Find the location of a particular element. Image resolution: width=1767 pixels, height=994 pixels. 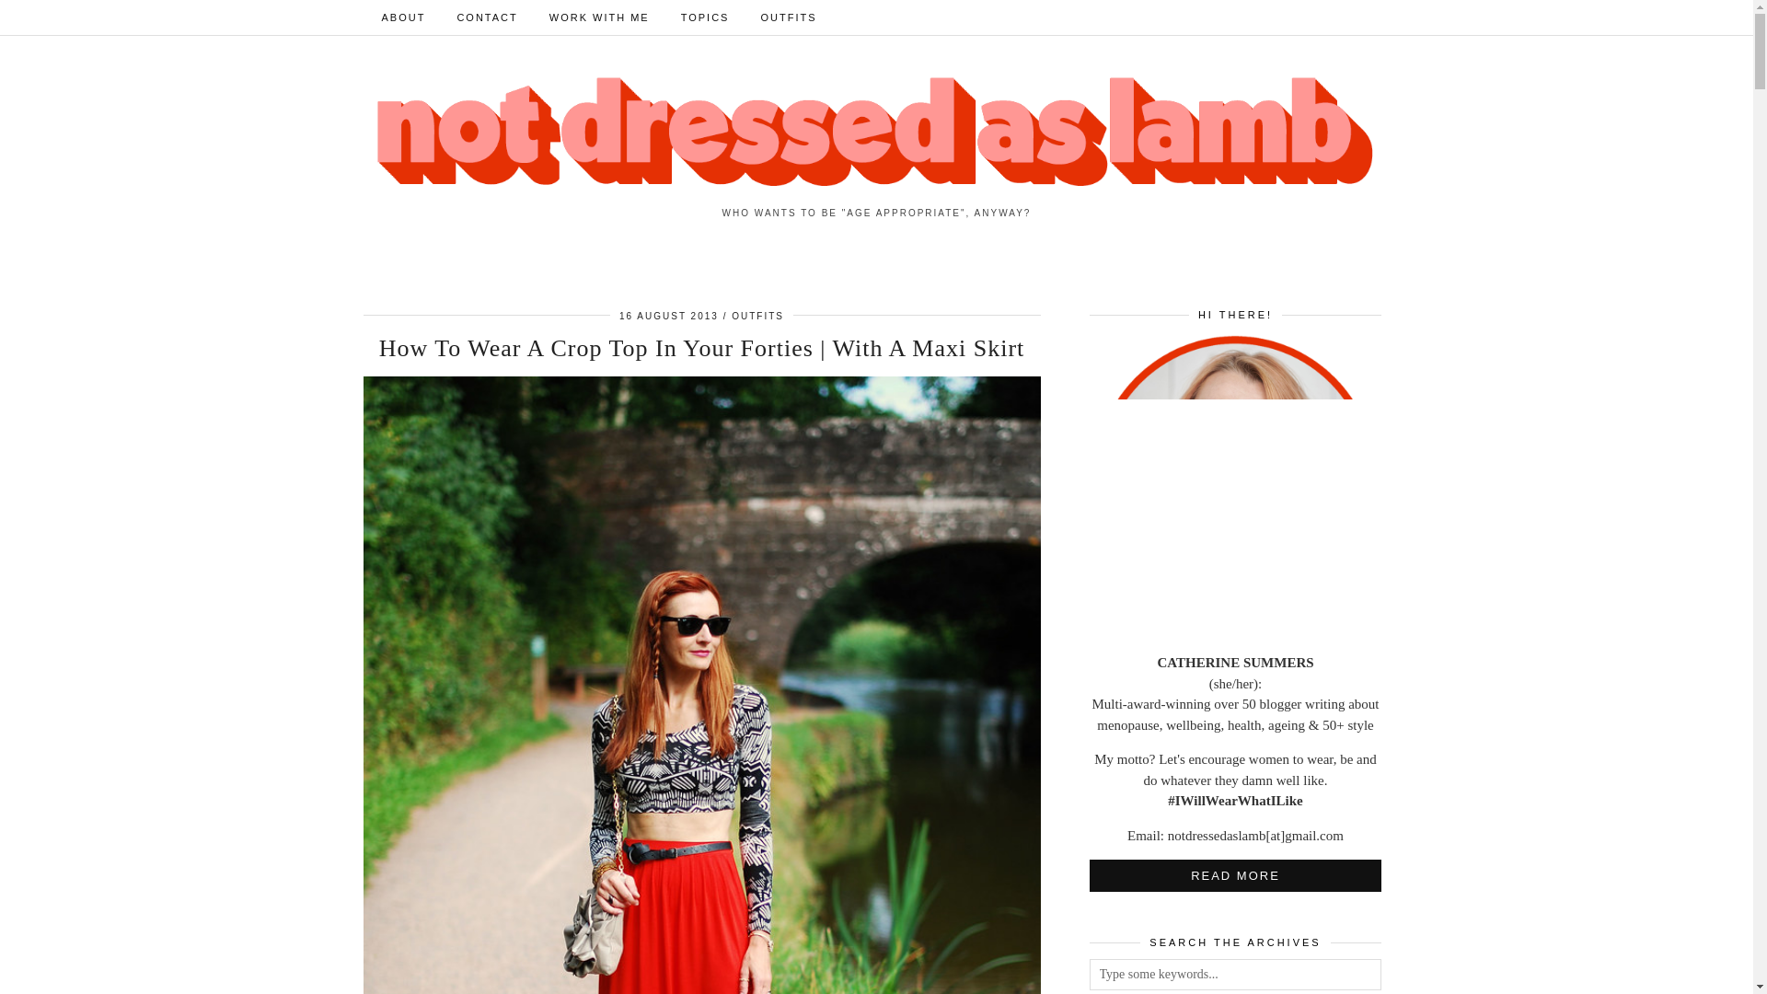

ABOUT is located at coordinates (403, 17).